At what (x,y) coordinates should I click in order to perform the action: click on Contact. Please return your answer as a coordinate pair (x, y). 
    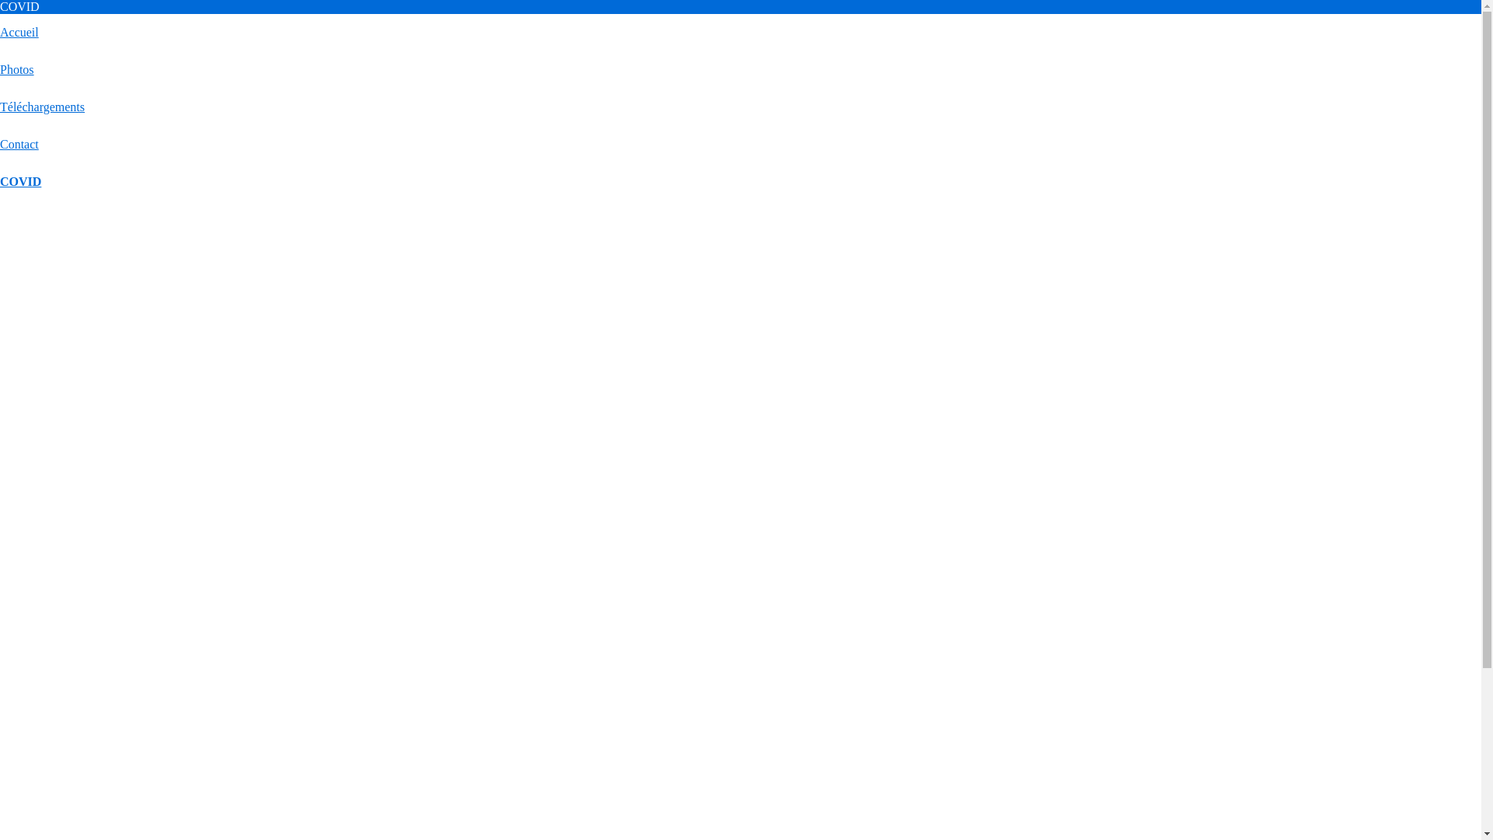
    Looking at the image, I should click on (19, 145).